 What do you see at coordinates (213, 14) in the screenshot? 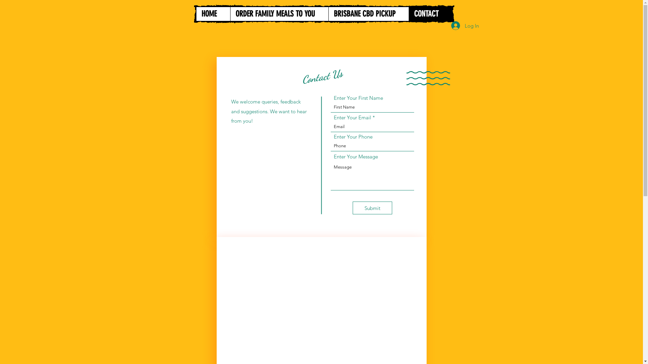
I see `HOME` at bounding box center [213, 14].